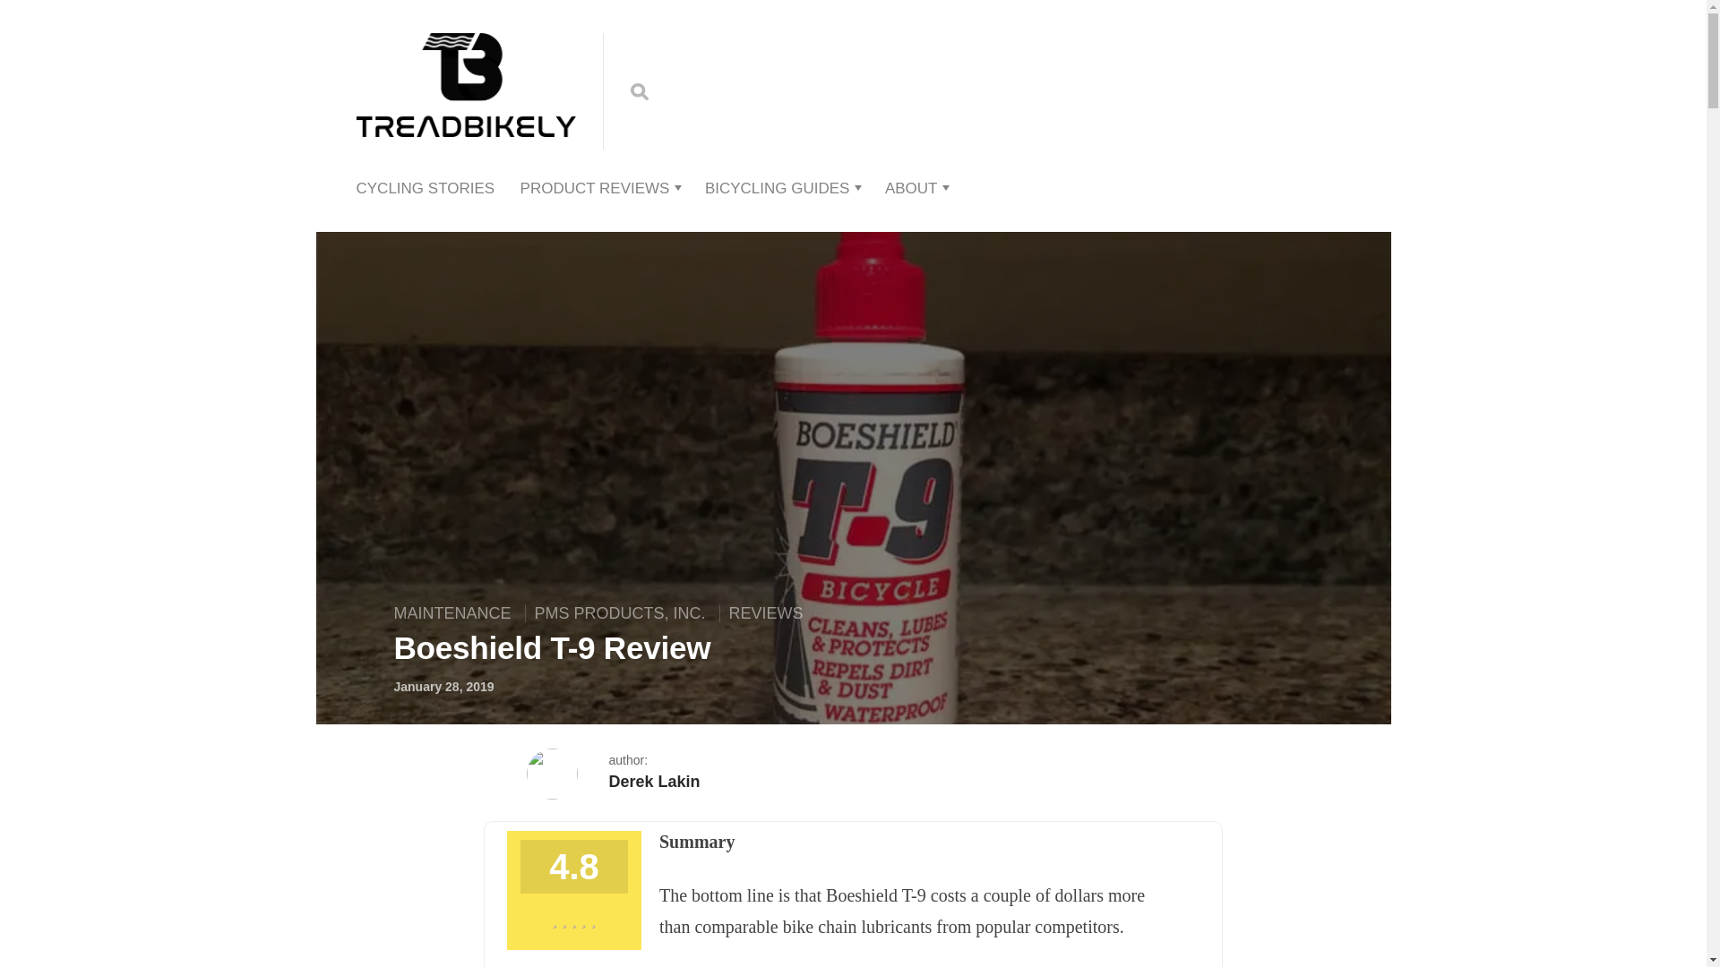 This screenshot has width=1720, height=967. What do you see at coordinates (595, 188) in the screenshot?
I see `PRODUCT REVIEWS` at bounding box center [595, 188].